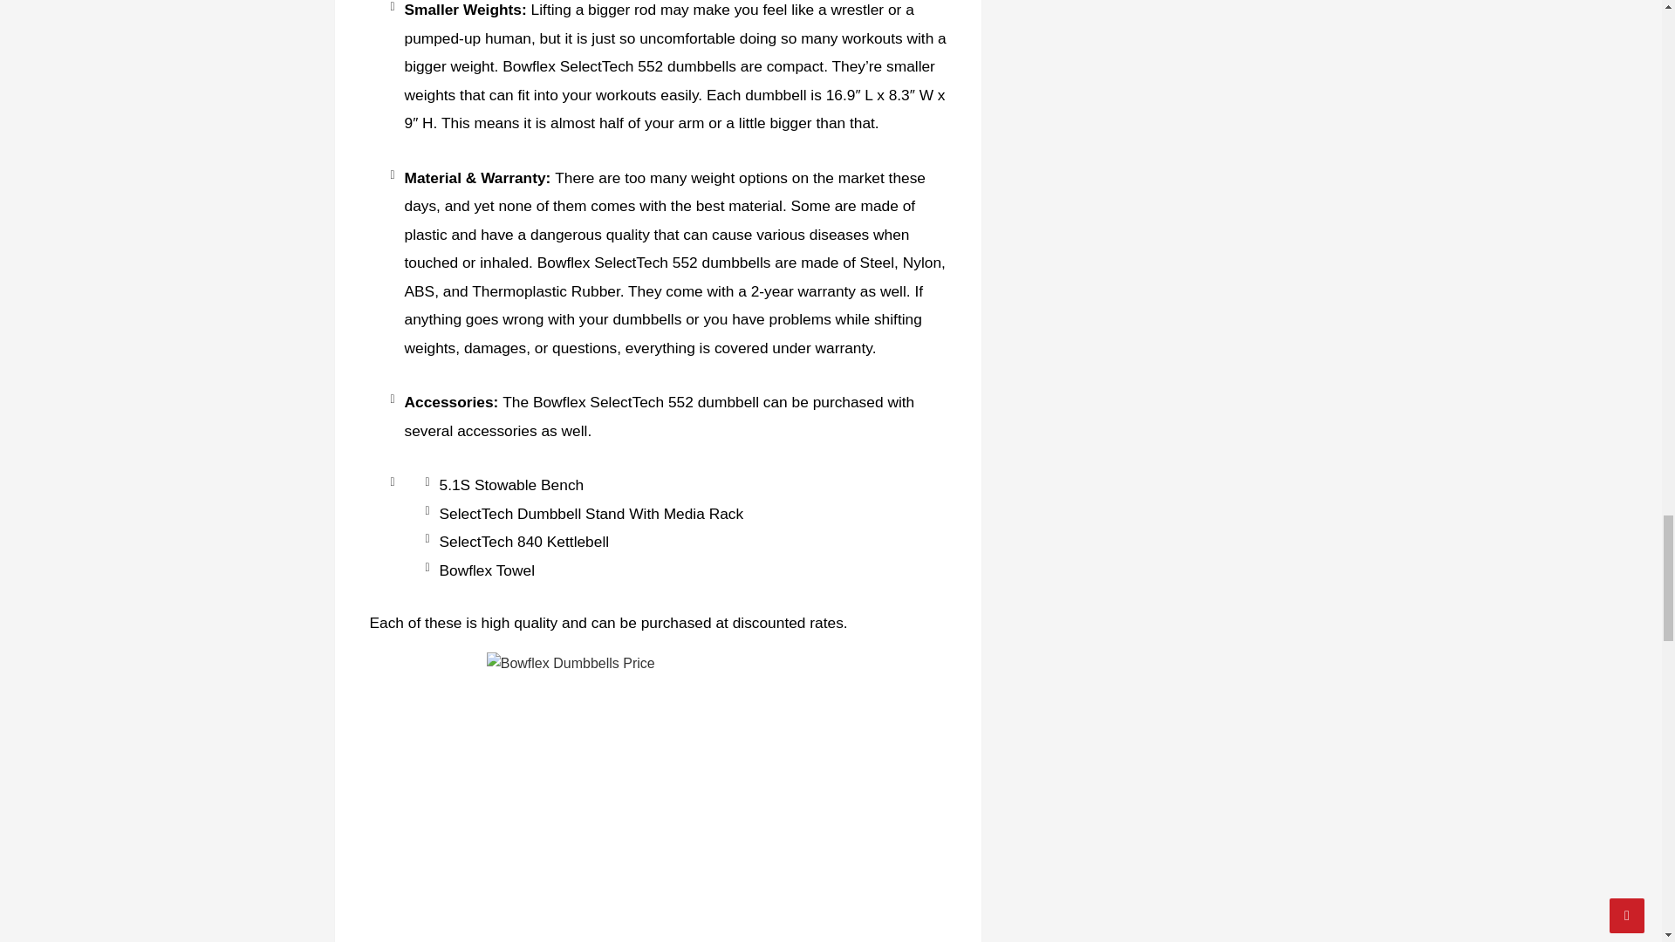 This screenshot has width=1675, height=942. I want to click on Bowflex Dumbbells Reviews 4, so click(658, 797).